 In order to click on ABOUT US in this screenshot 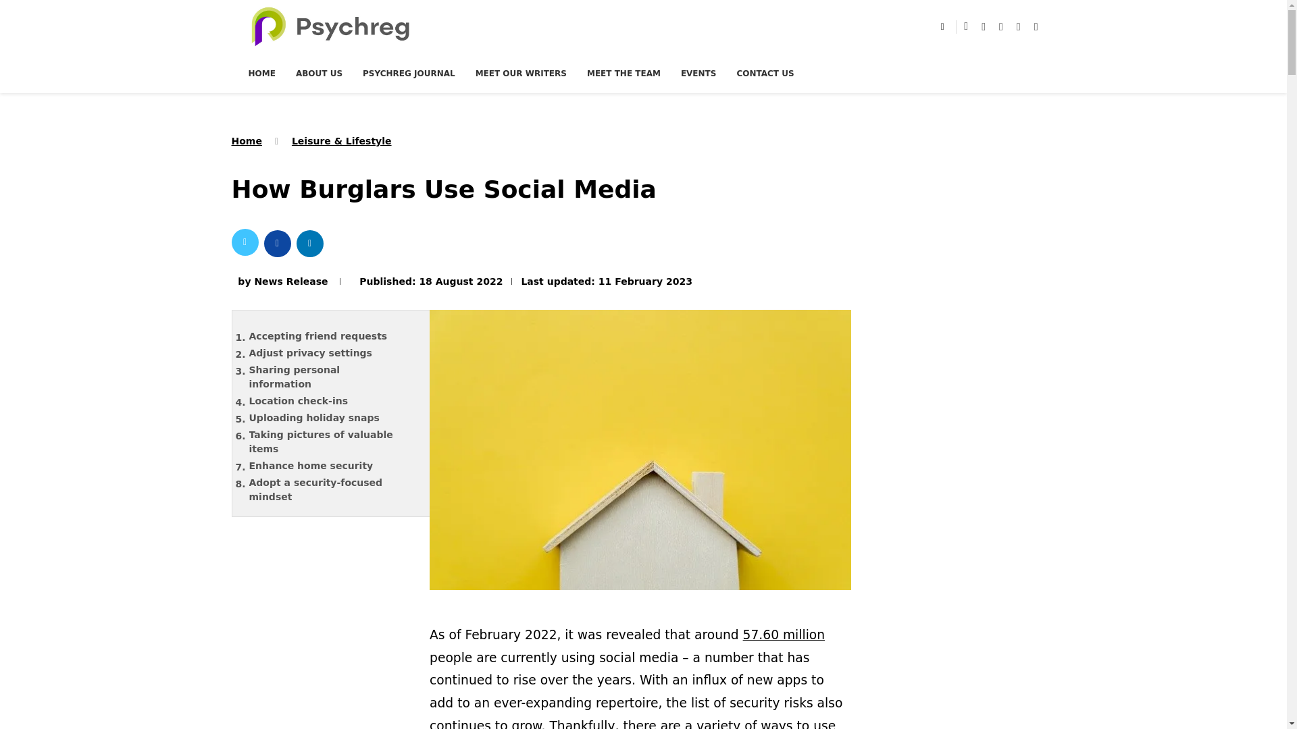, I will do `click(319, 73)`.